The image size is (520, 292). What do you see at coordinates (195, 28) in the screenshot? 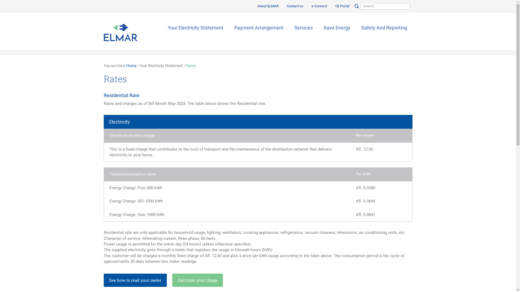
I see `Your Electricity Statement` at bounding box center [195, 28].